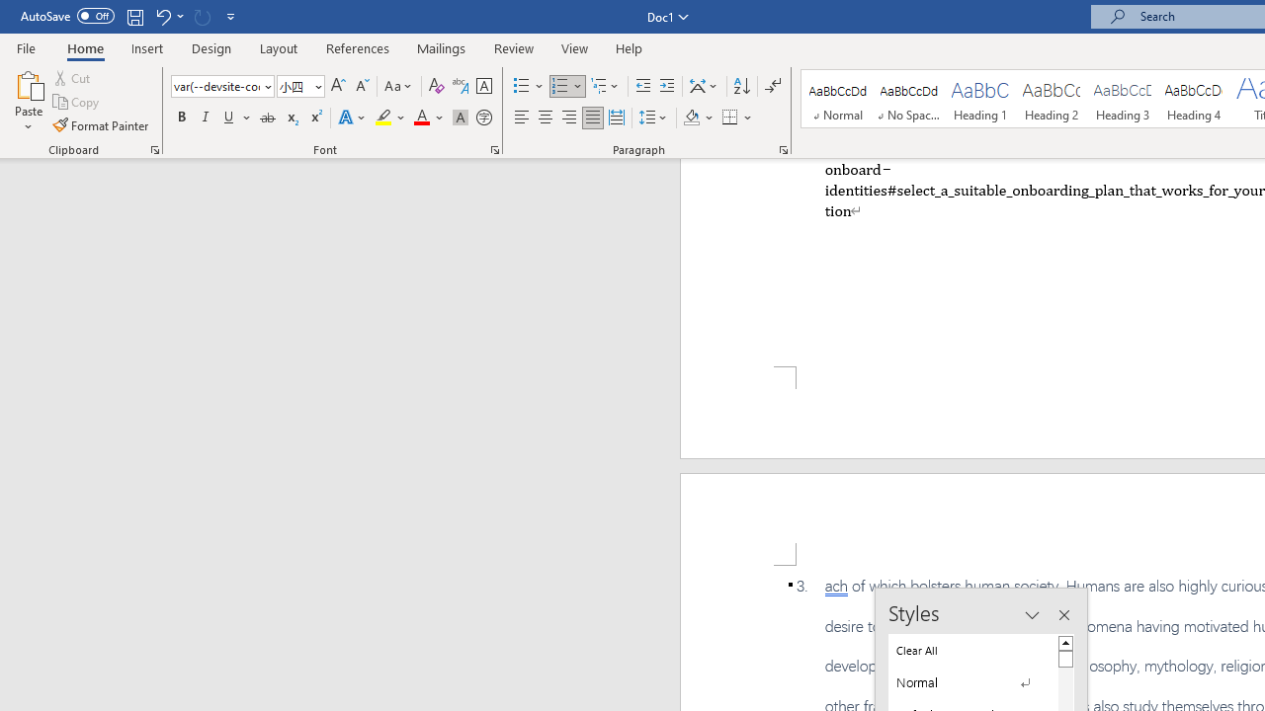  Describe the element at coordinates (972, 650) in the screenshot. I see `Clear All` at that location.